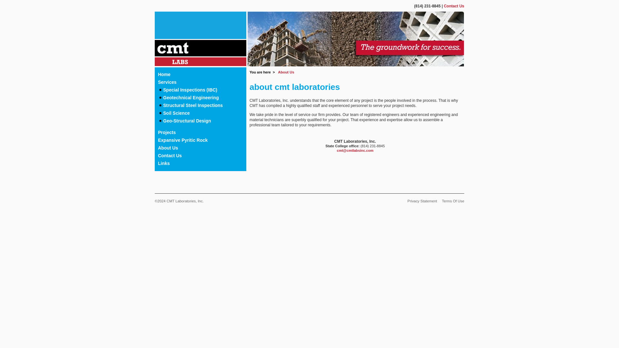  I want to click on Terms Of Use, so click(451, 201).